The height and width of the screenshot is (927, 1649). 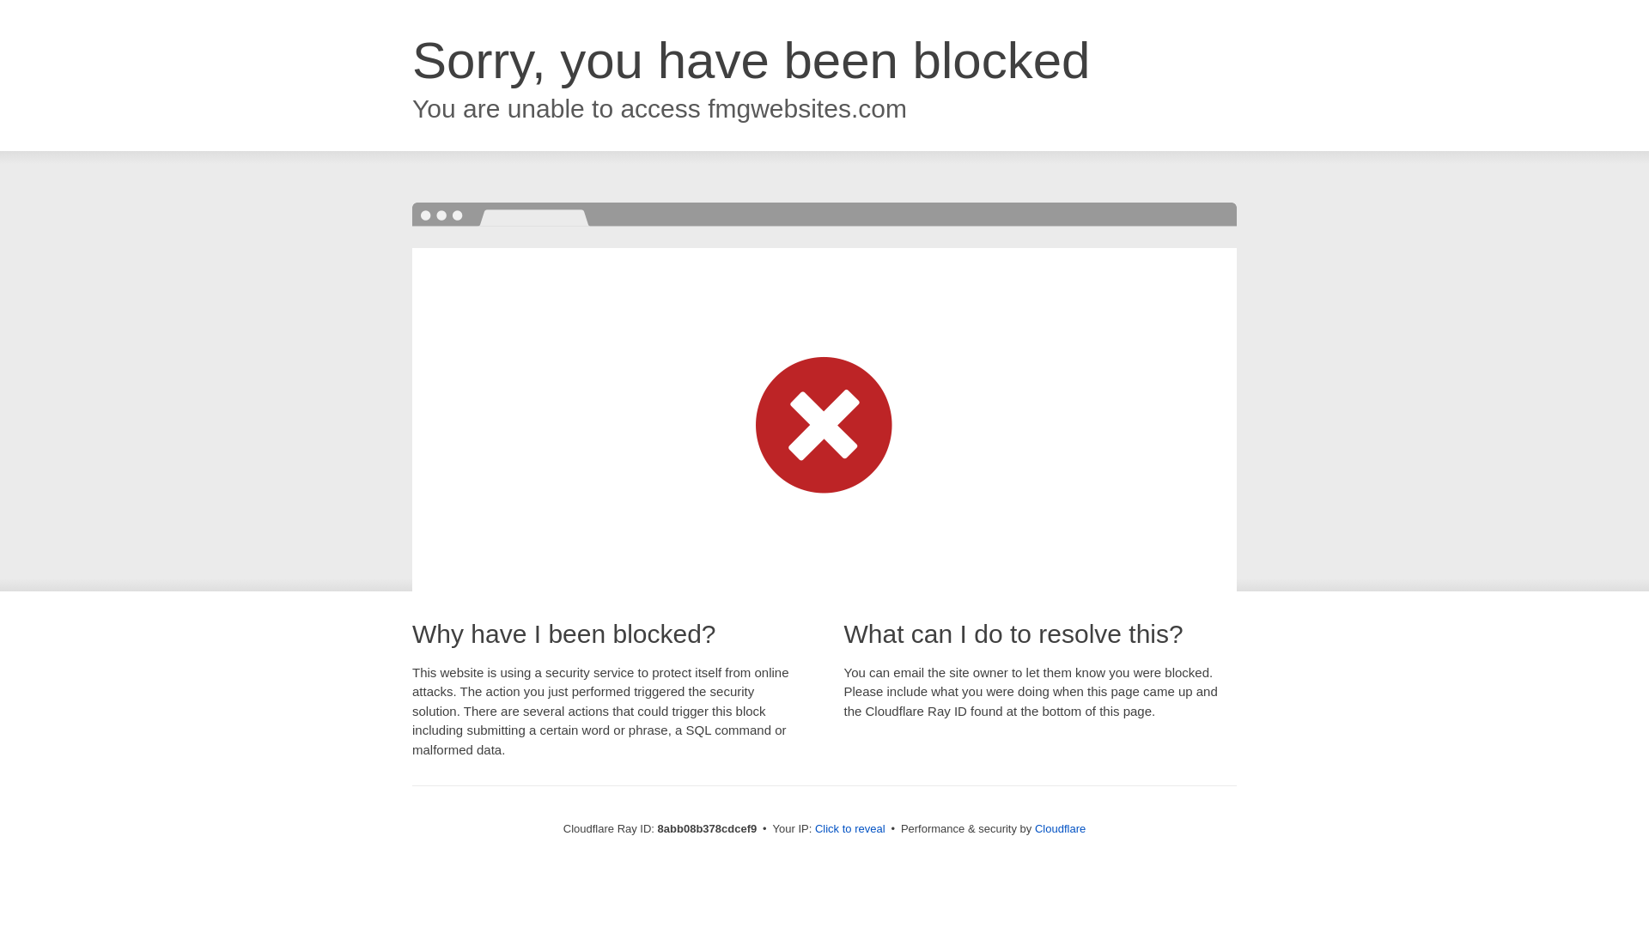 What do you see at coordinates (850, 829) in the screenshot?
I see `Click to reveal` at bounding box center [850, 829].